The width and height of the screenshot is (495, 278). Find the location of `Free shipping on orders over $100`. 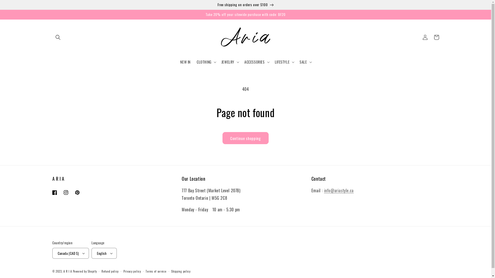

Free shipping on orders over $100 is located at coordinates (245, 5).